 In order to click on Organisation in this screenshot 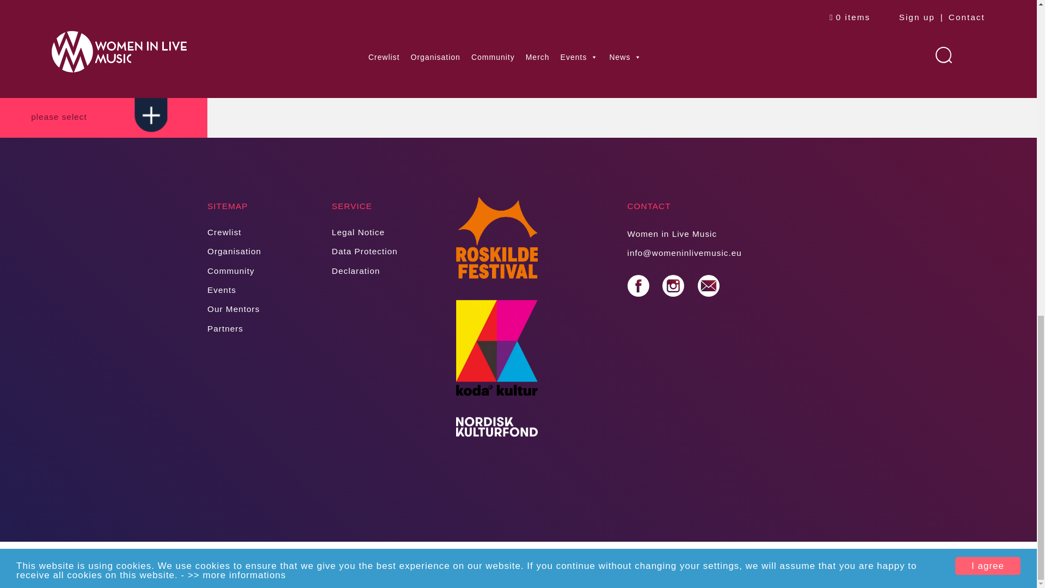, I will do `click(234, 250)`.